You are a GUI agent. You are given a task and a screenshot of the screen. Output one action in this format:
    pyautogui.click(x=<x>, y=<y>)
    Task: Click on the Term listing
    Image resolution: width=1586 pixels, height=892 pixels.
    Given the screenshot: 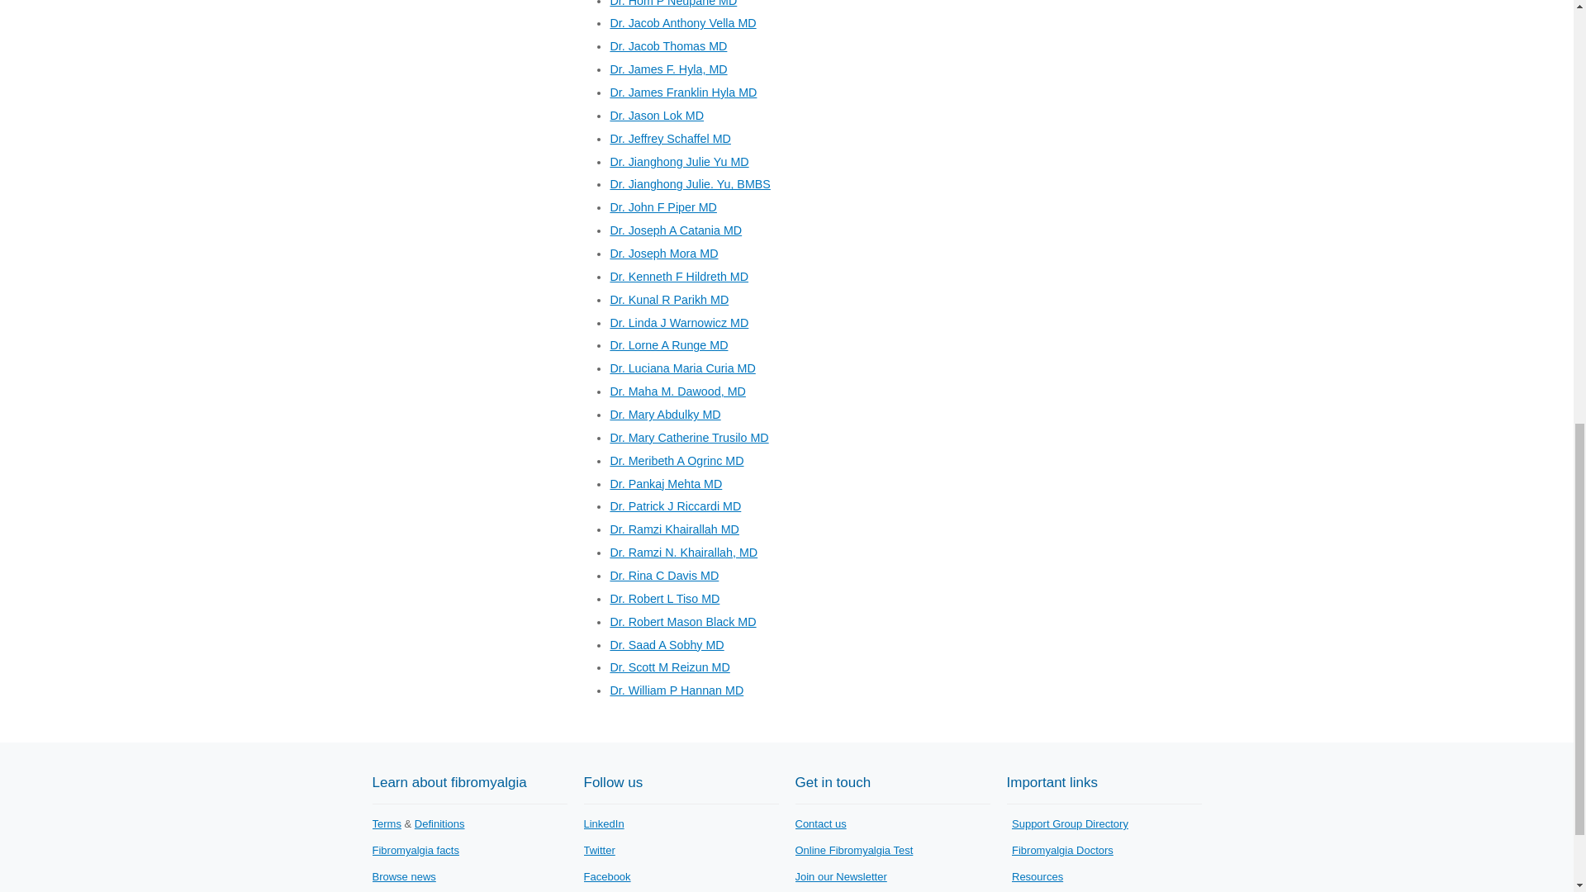 What is the action you would take?
    pyautogui.click(x=386, y=824)
    